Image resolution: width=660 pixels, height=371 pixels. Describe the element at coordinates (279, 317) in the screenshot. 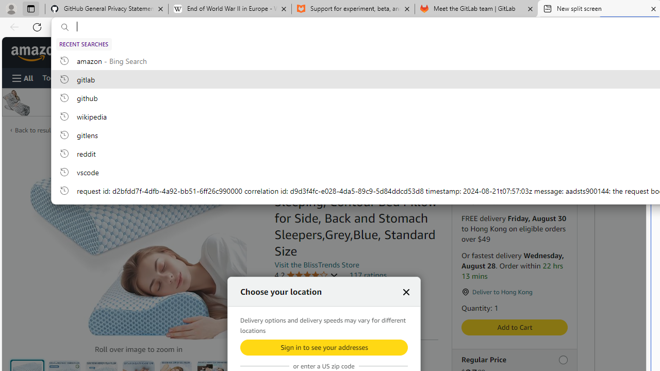

I see `Sustainability features` at that location.